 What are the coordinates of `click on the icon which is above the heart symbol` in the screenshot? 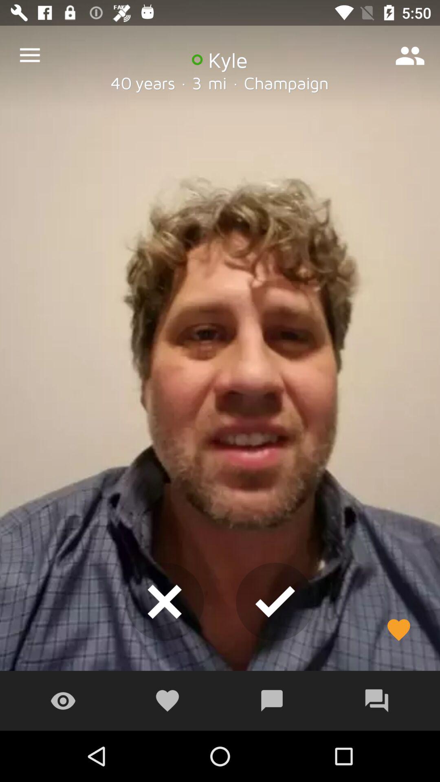 It's located at (165, 602).